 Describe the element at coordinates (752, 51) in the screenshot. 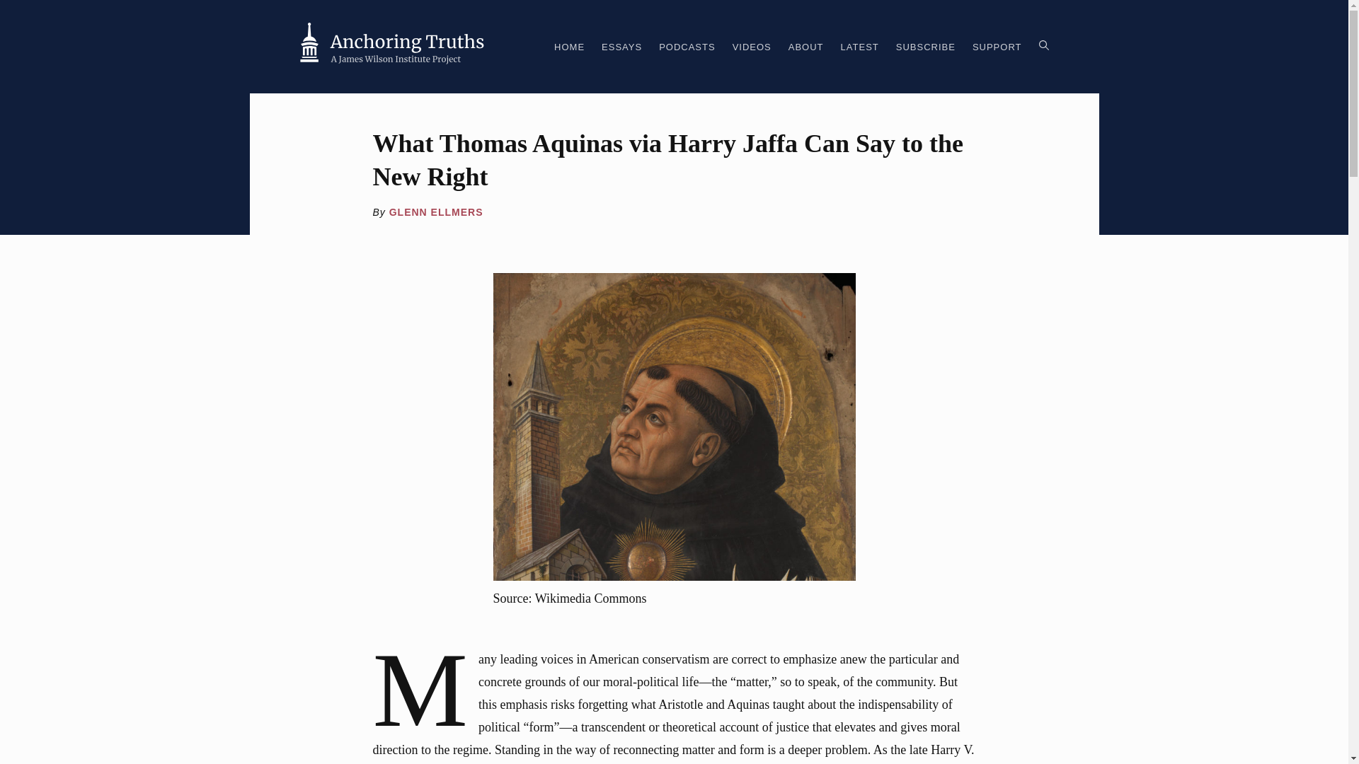

I see `VIDEOS` at that location.